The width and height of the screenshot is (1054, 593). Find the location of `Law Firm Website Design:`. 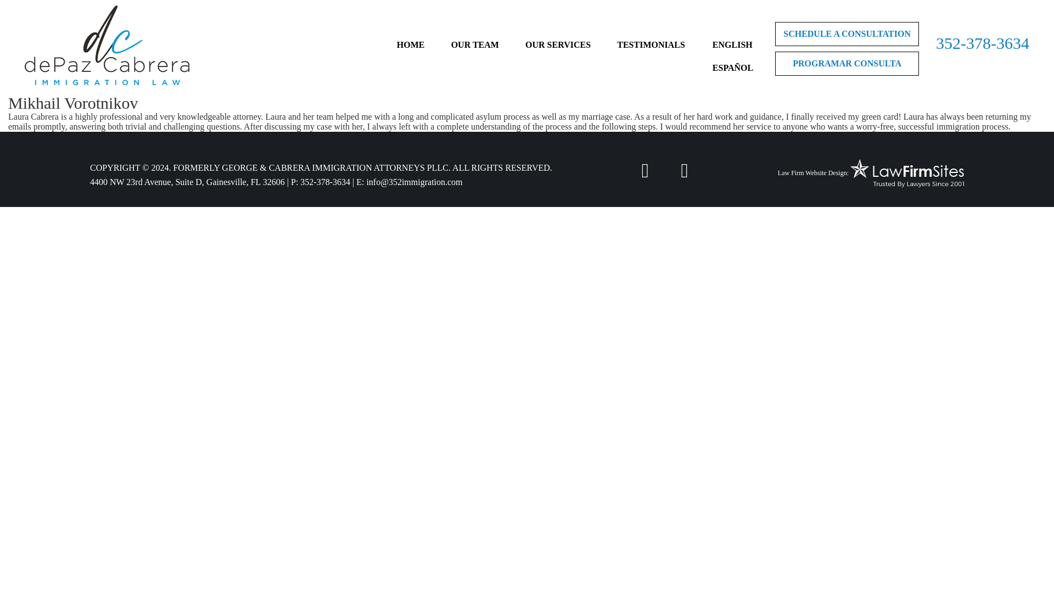

Law Firm Website Design: is located at coordinates (812, 174).